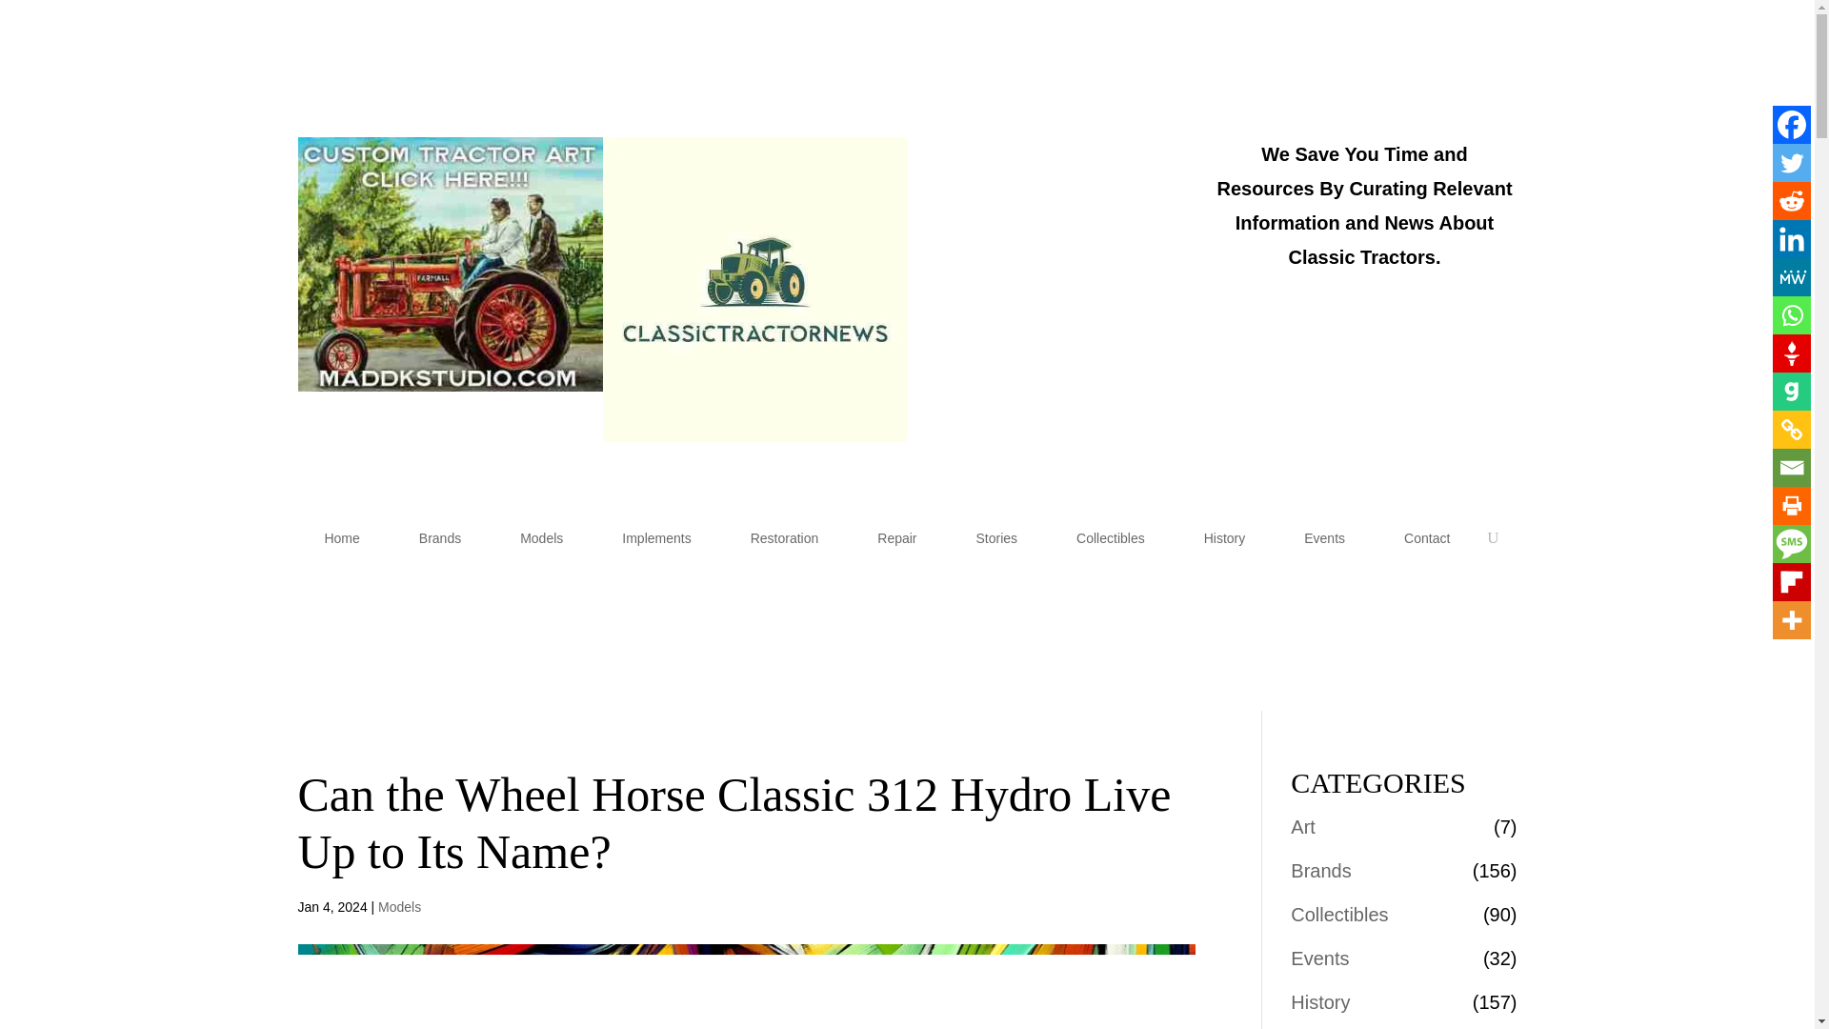  What do you see at coordinates (399, 907) in the screenshot?
I see `Models` at bounding box center [399, 907].